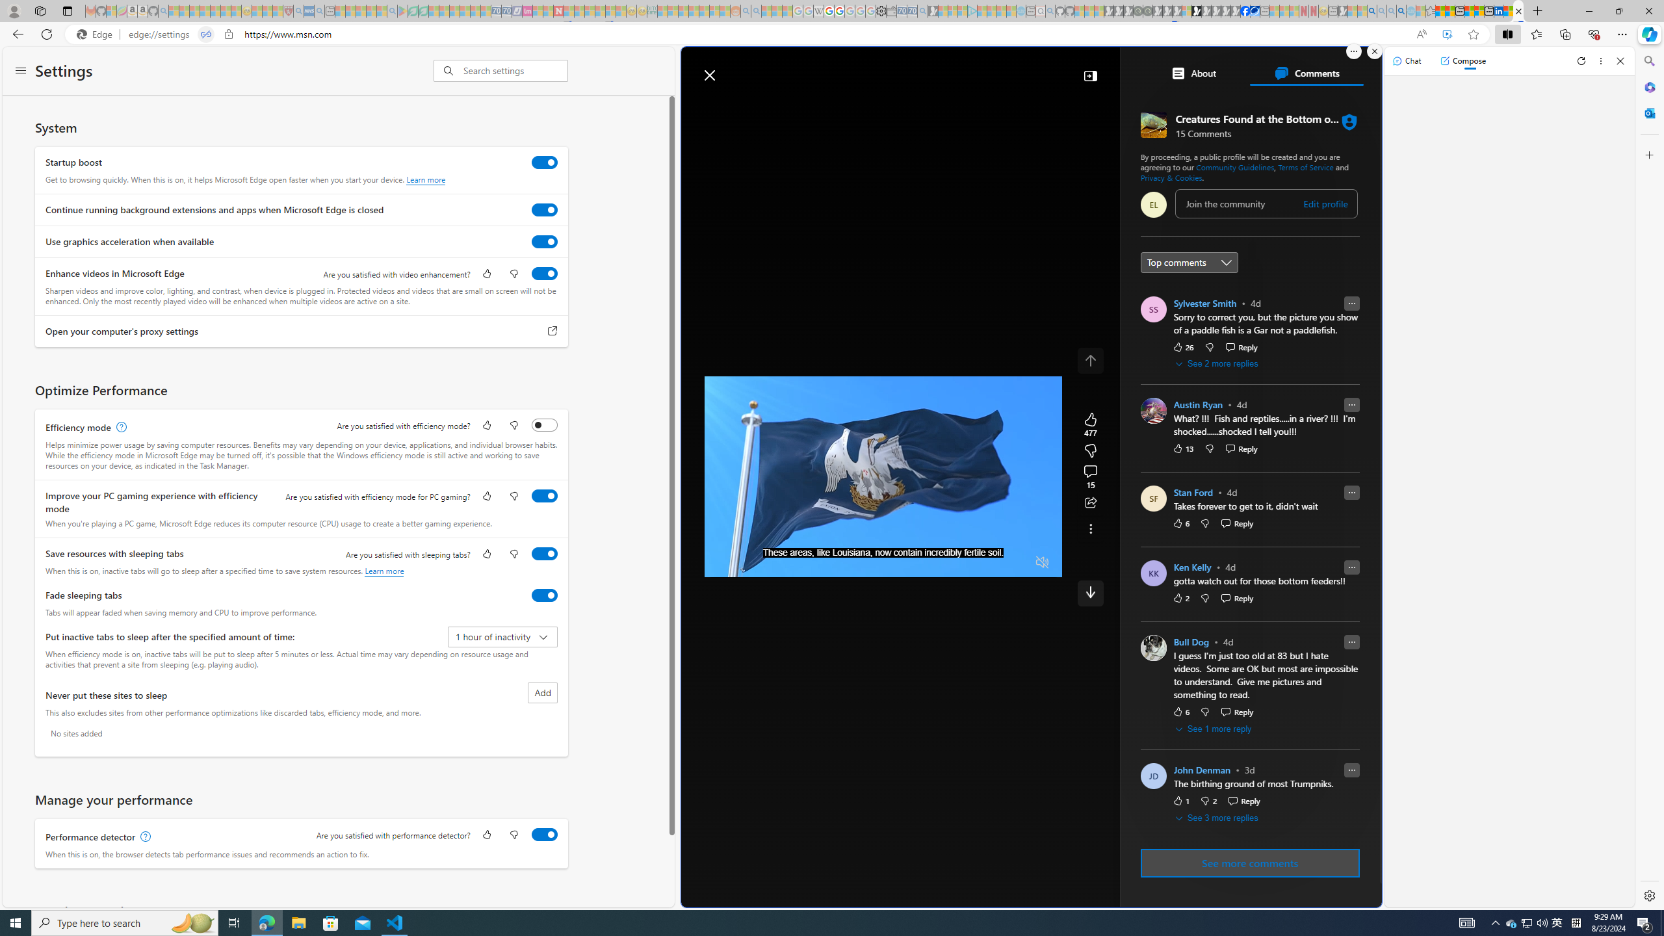 The width and height of the screenshot is (1664, 936). Describe the element at coordinates (545, 835) in the screenshot. I see `Performance detector` at that location.